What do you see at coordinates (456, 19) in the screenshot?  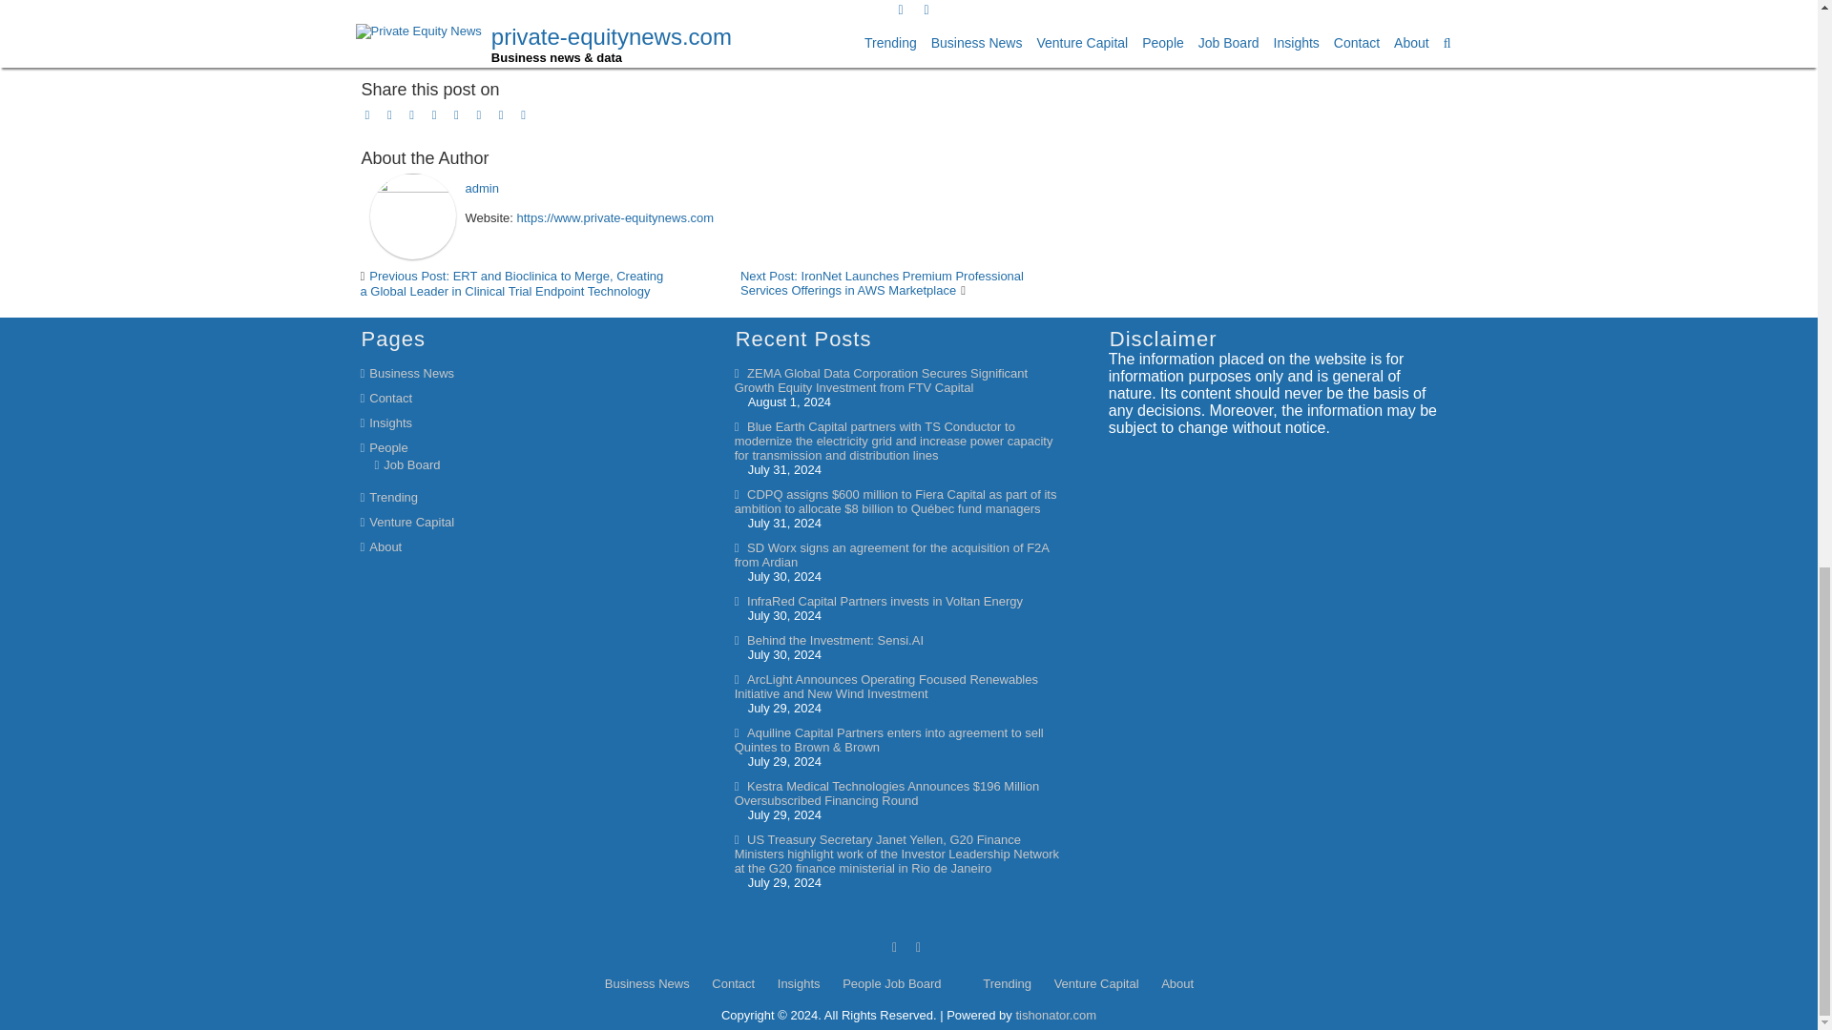 I see `News` at bounding box center [456, 19].